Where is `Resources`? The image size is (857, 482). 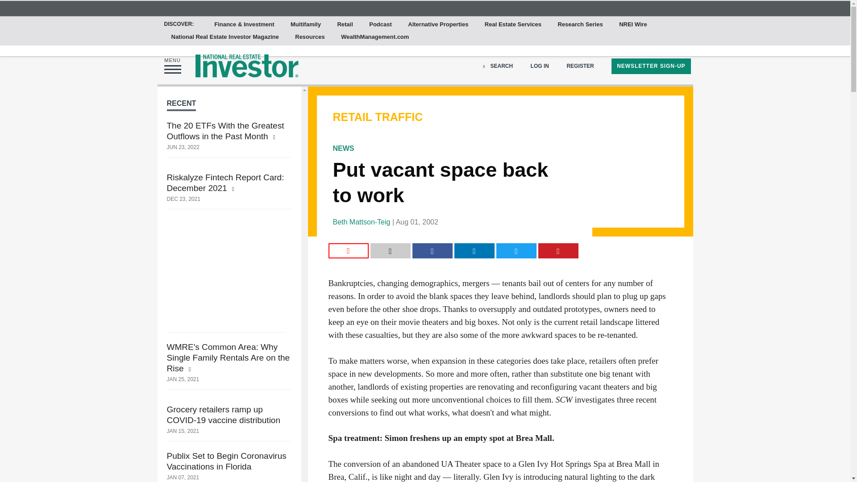 Resources is located at coordinates (310, 37).